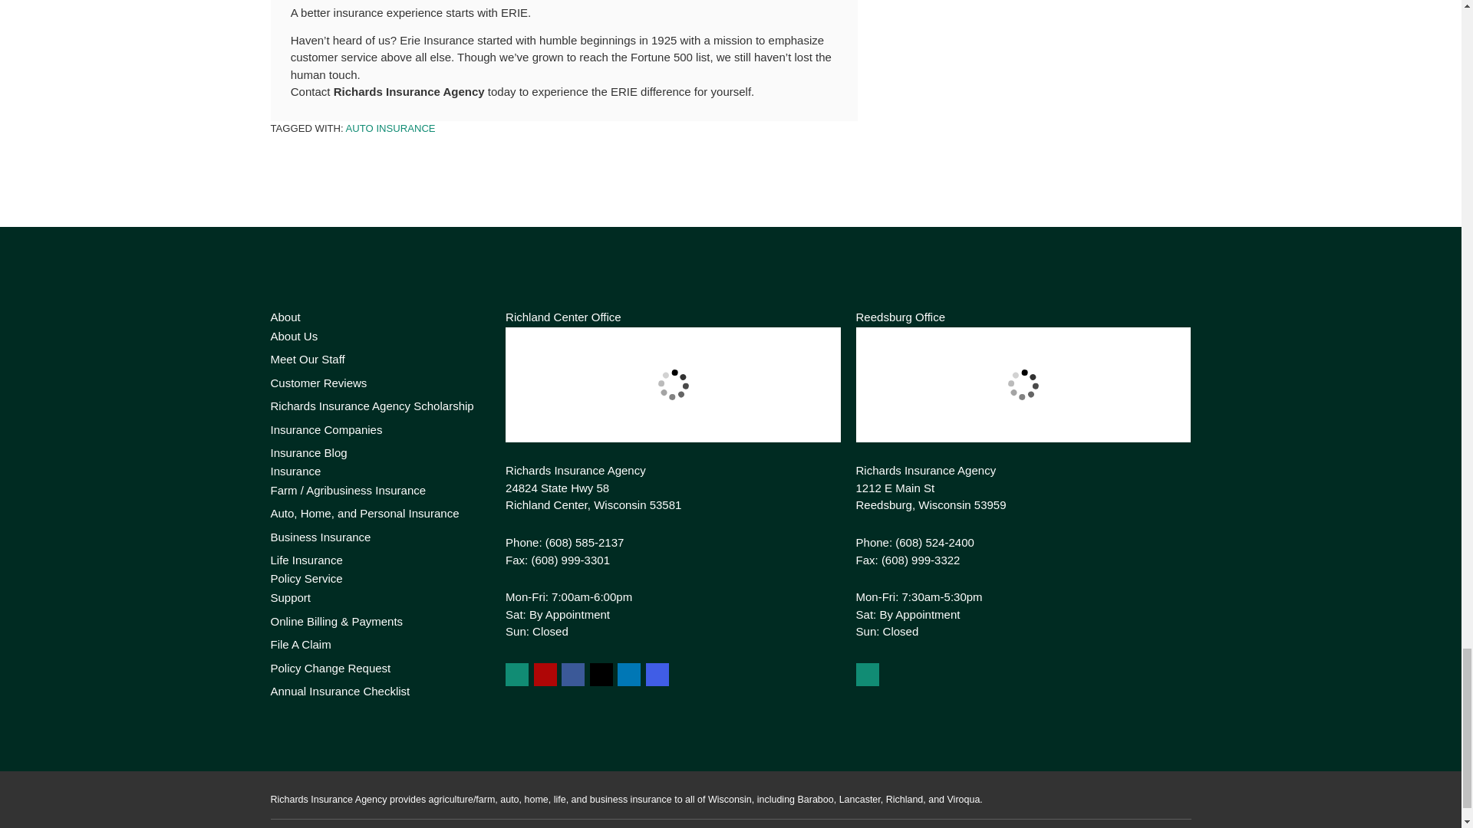 The height and width of the screenshot is (828, 1473). What do you see at coordinates (572, 675) in the screenshot?
I see `Facebook` at bounding box center [572, 675].